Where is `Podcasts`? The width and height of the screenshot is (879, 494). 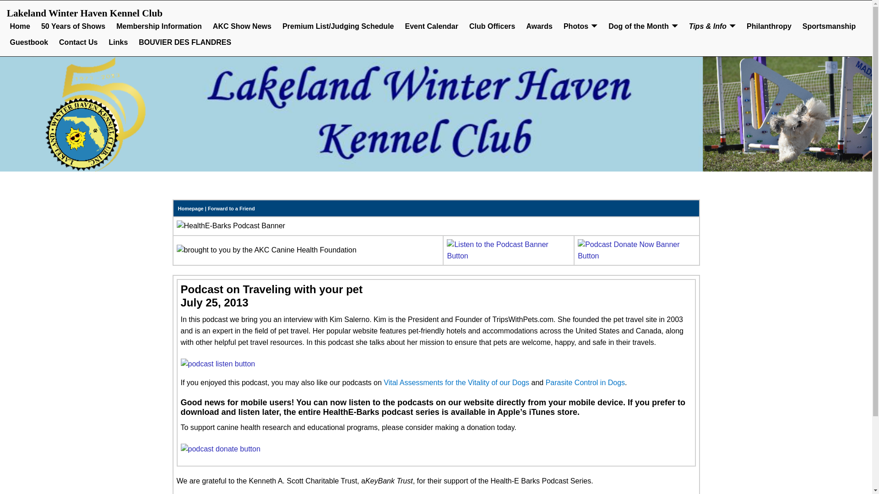 Podcasts is located at coordinates (508, 256).